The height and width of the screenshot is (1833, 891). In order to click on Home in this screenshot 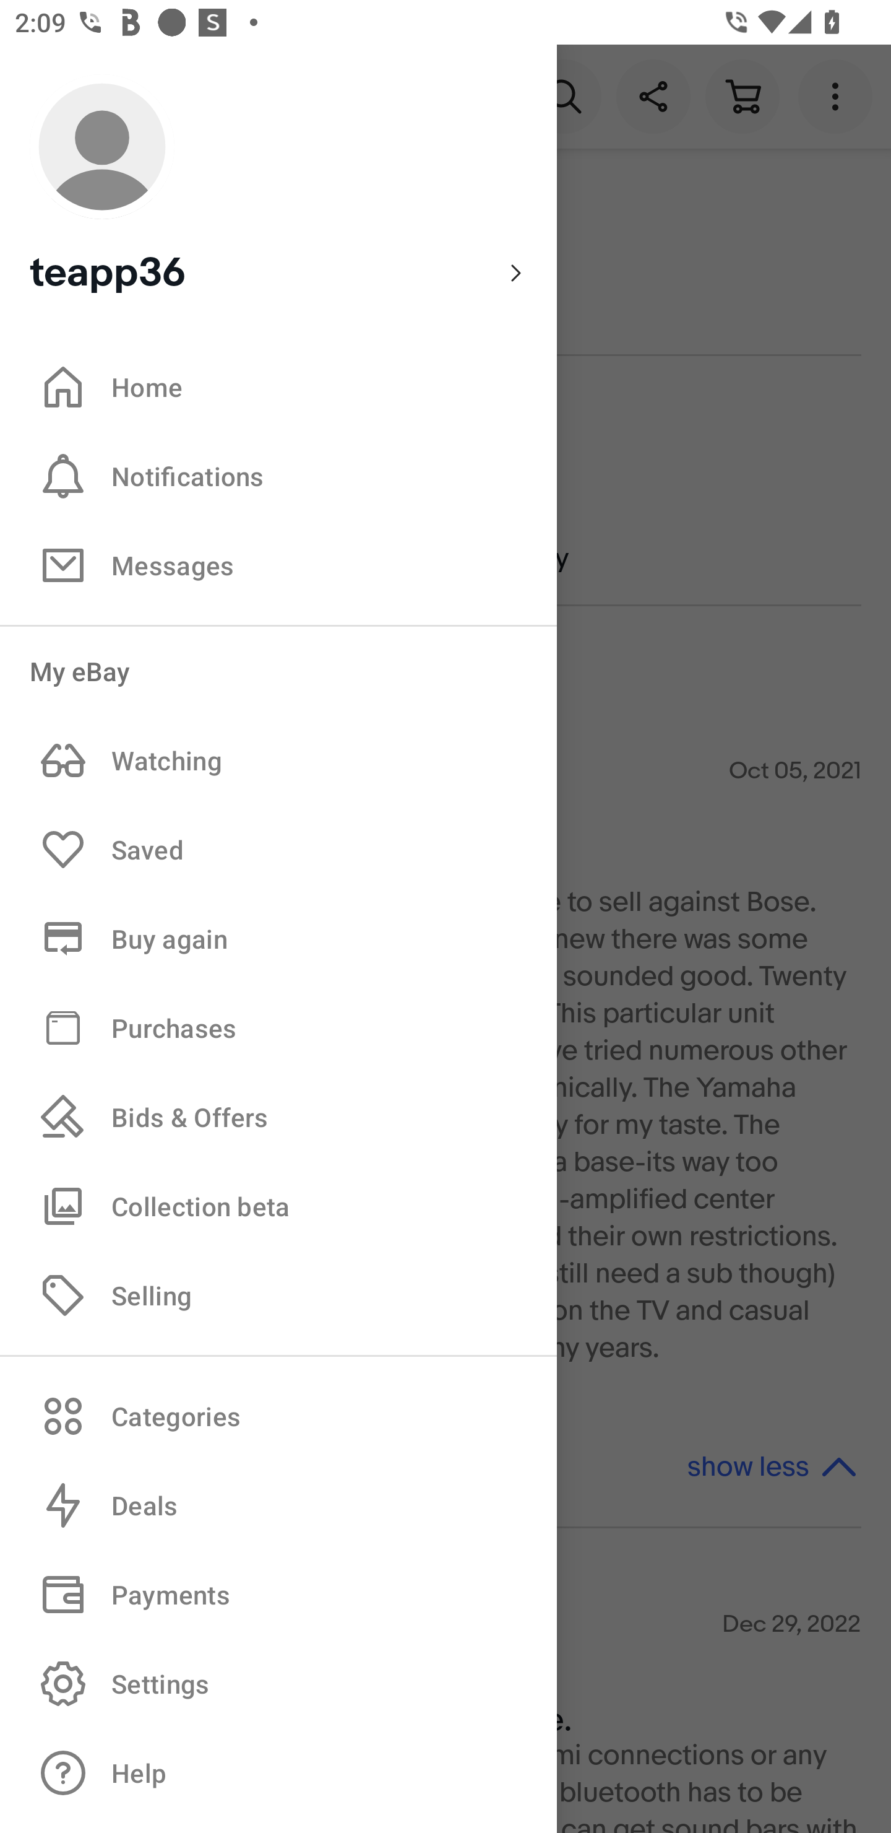, I will do `click(278, 386)`.